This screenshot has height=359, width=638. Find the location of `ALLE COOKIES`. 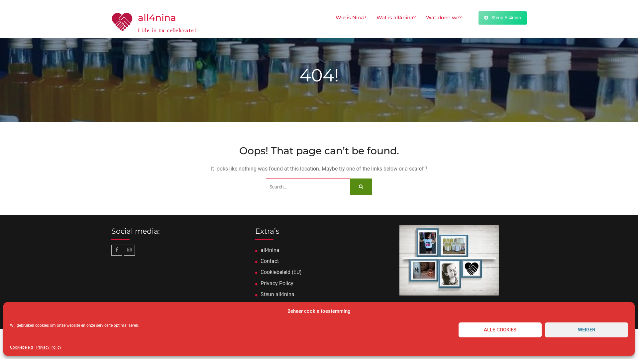

ALLE COOKIES is located at coordinates (500, 330).